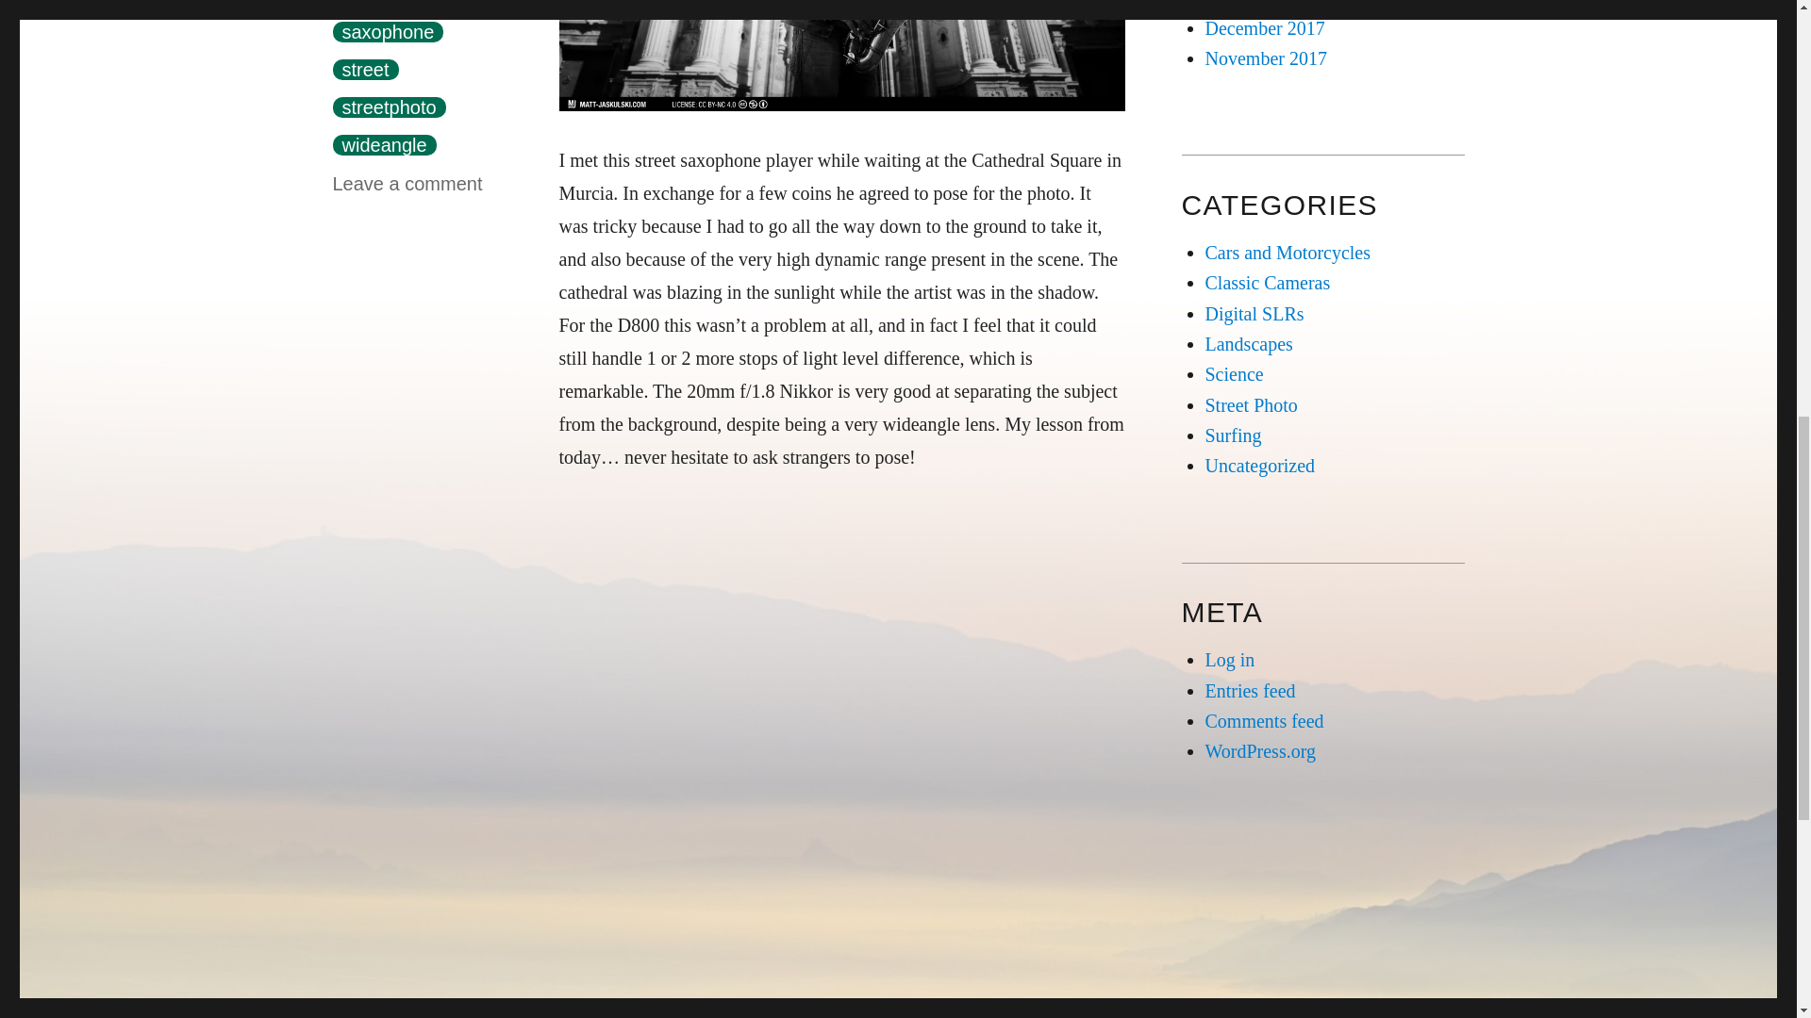  I want to click on Cars and Motorcycles, so click(1288, 253).